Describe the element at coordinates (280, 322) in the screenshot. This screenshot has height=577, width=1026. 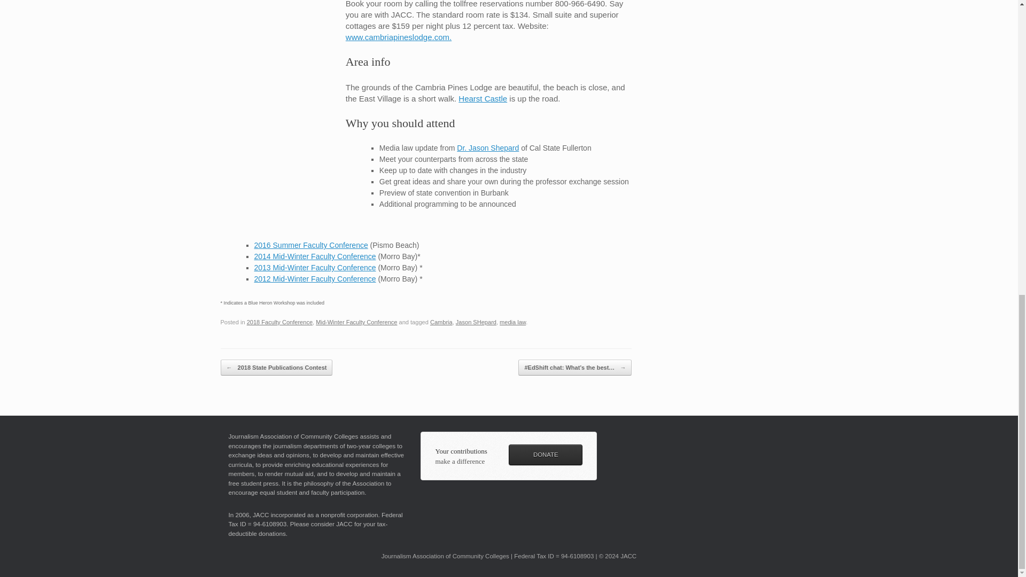
I see `2018 Faculty Conference` at that location.